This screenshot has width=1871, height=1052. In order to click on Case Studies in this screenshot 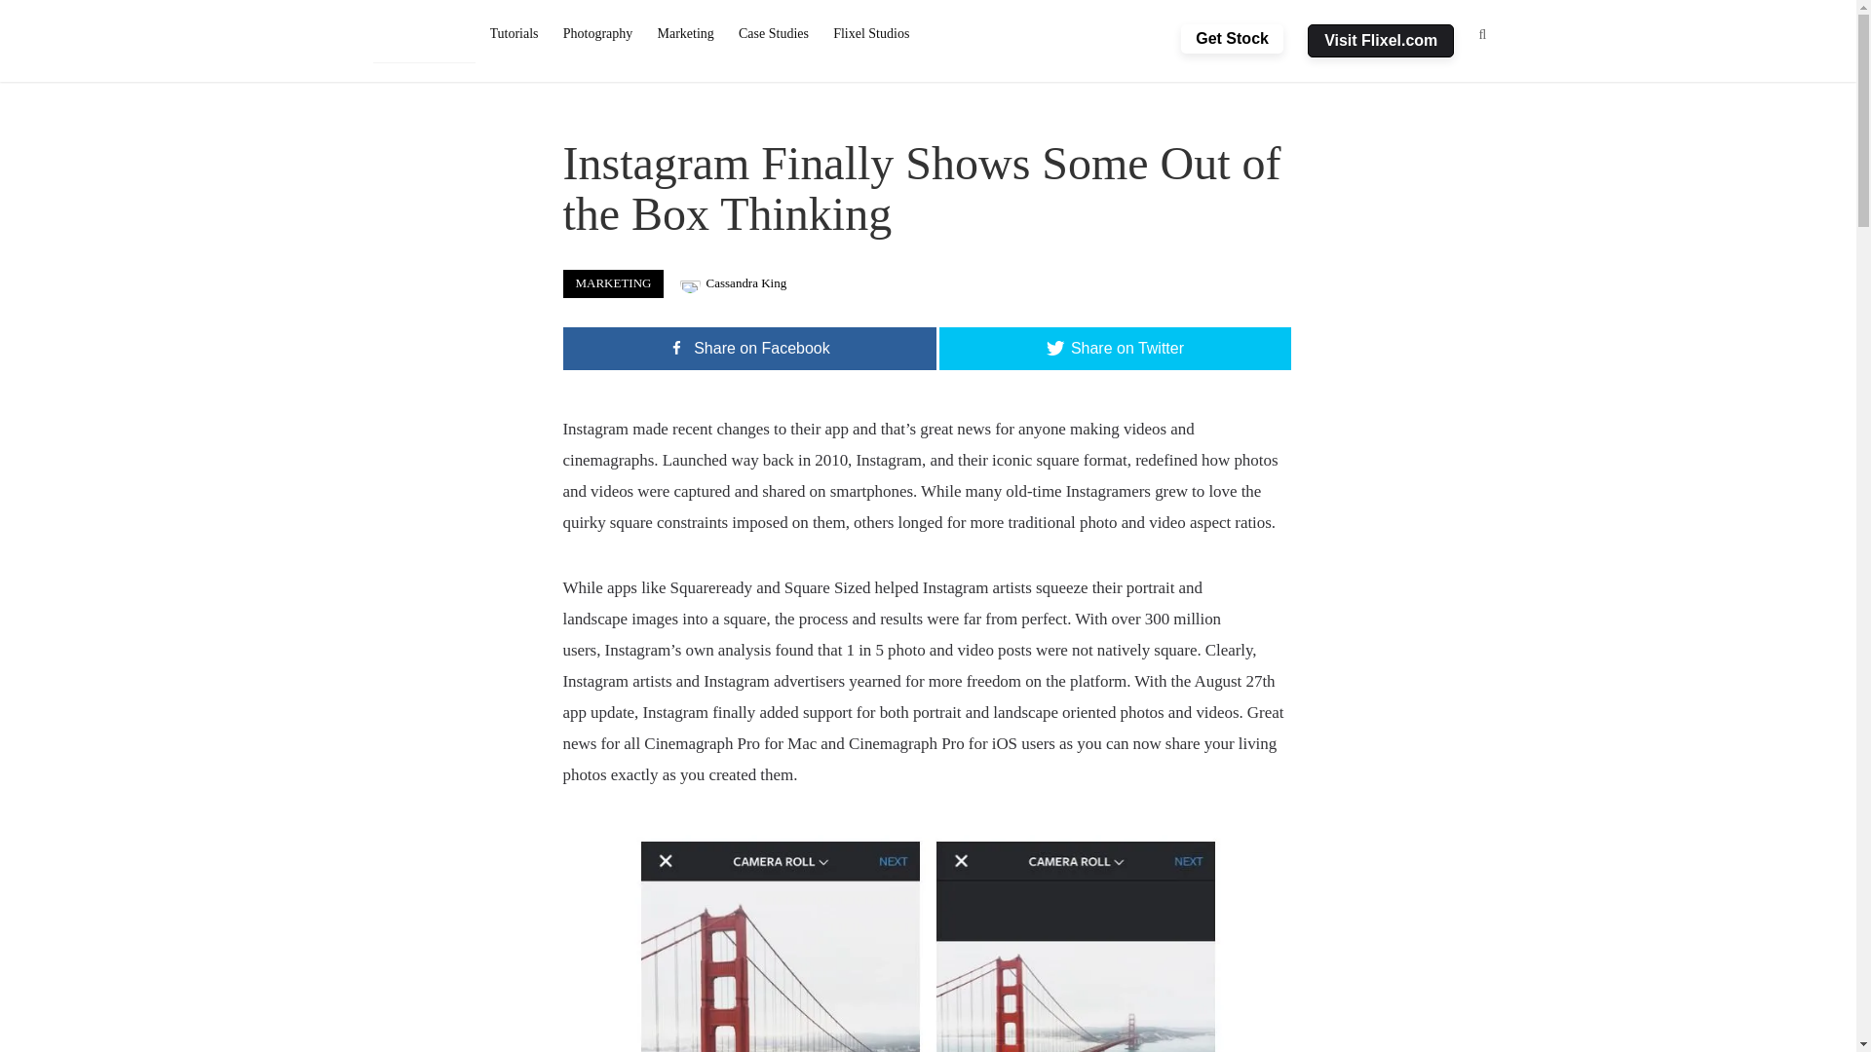, I will do `click(773, 34)`.